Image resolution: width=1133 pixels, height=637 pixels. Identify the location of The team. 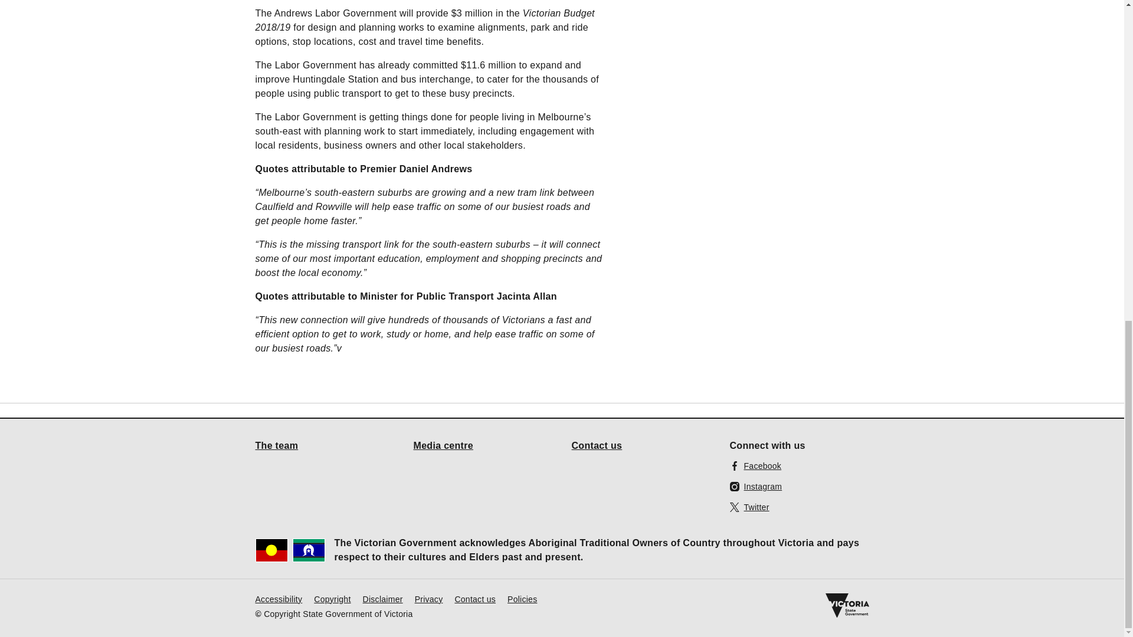
(276, 445).